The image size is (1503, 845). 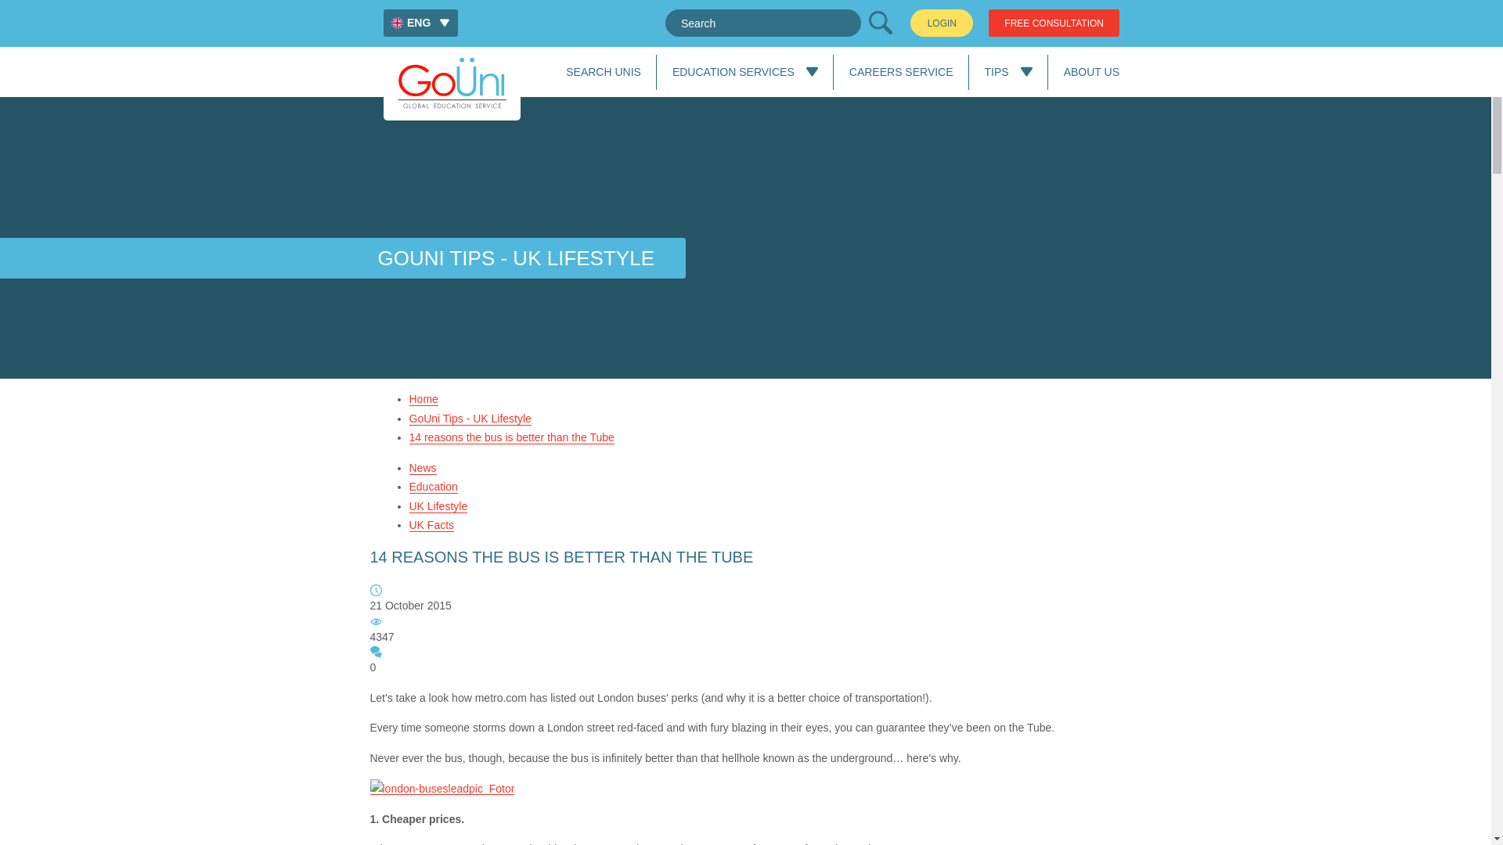 I want to click on News, so click(x=422, y=468).